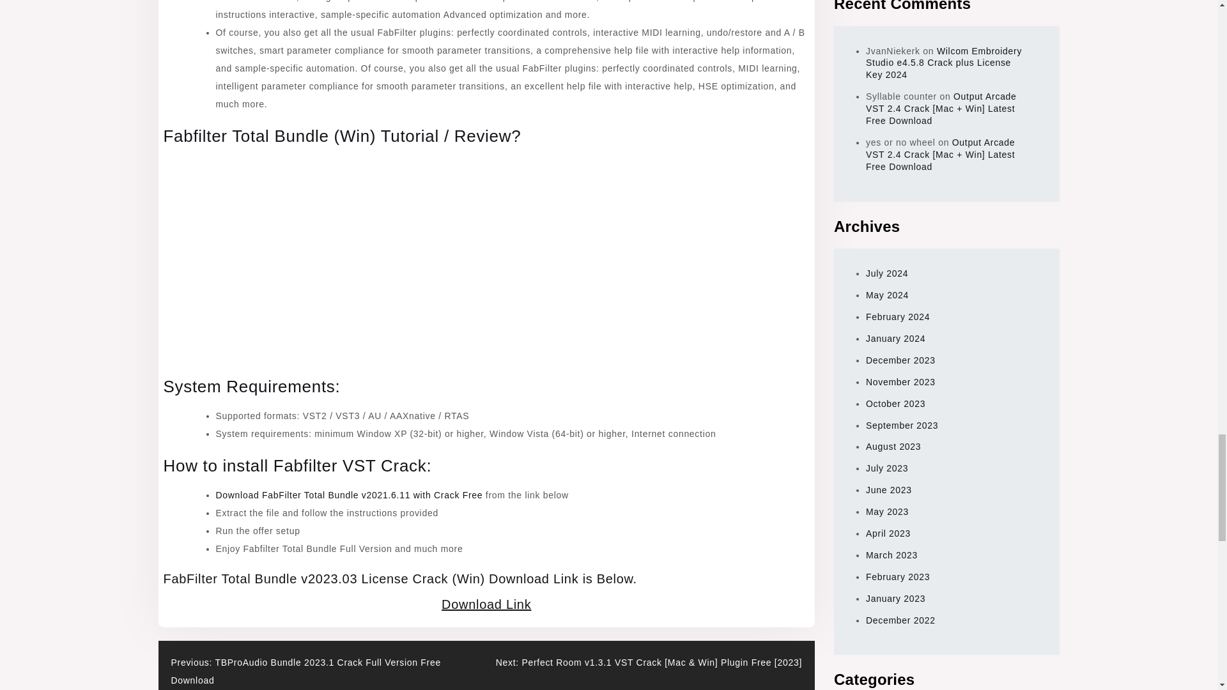 Image resolution: width=1227 pixels, height=690 pixels. What do you see at coordinates (349, 494) in the screenshot?
I see `Download FabFilter Total Bundle v2021.6.11 with Crack Free` at bounding box center [349, 494].